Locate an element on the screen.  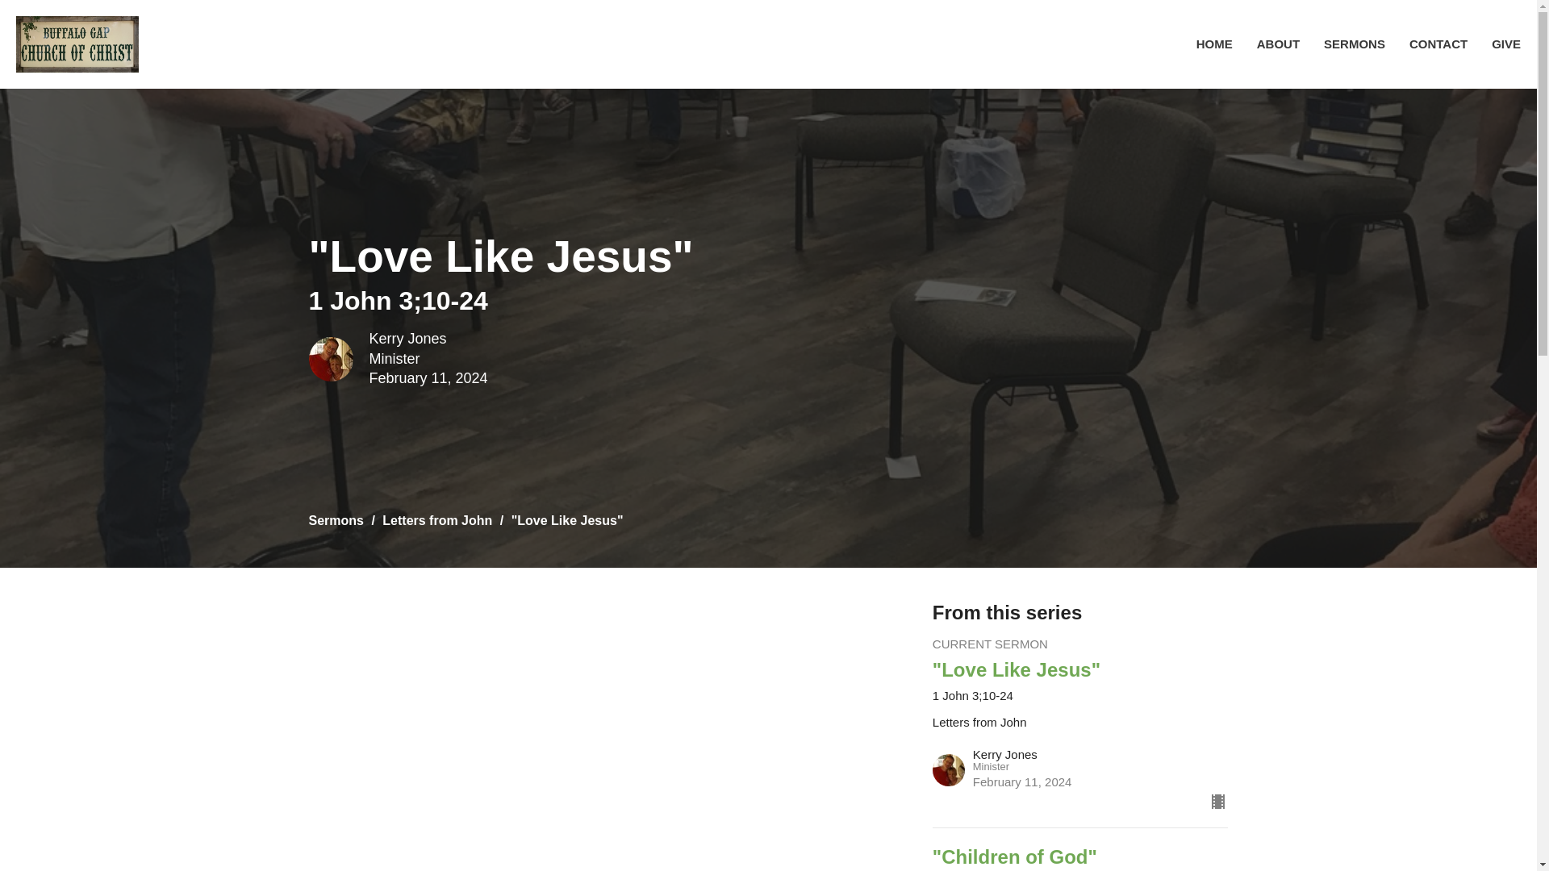
Letters from John is located at coordinates (437, 521).